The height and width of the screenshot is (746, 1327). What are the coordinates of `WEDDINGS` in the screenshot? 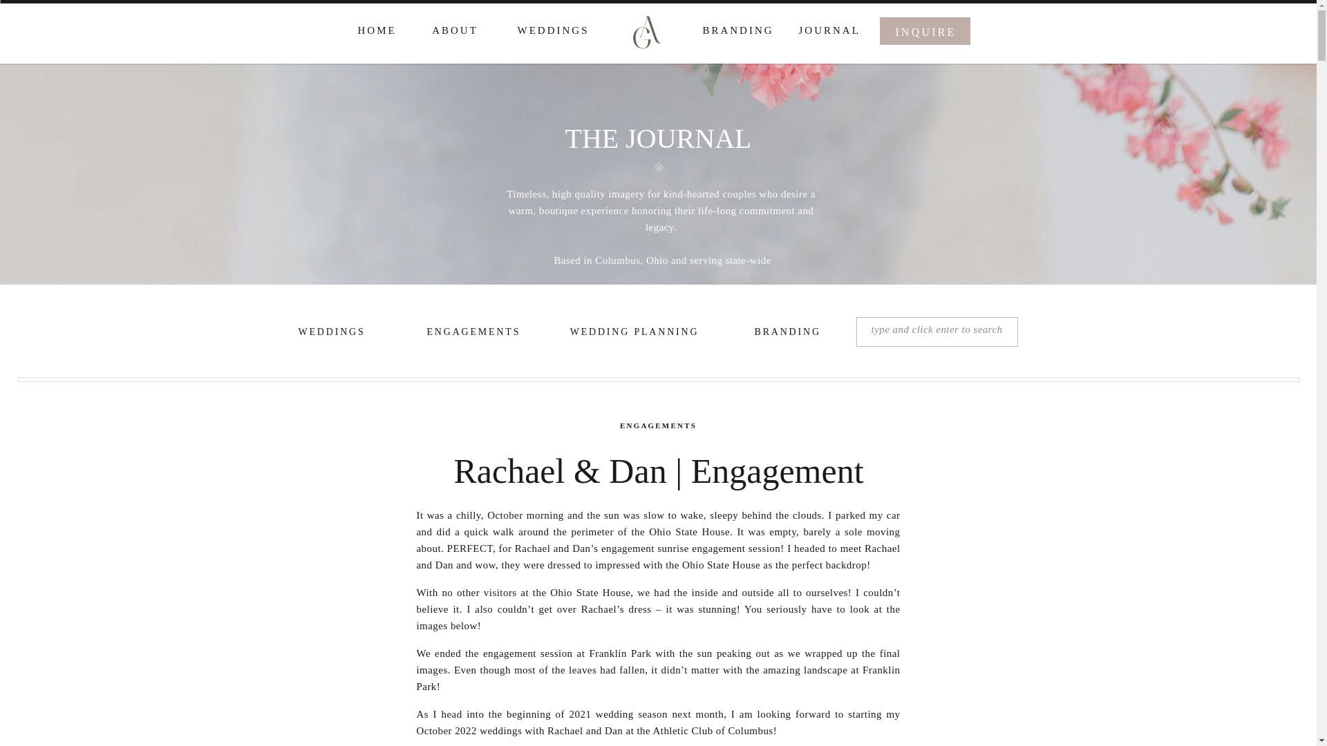 It's located at (330, 334).